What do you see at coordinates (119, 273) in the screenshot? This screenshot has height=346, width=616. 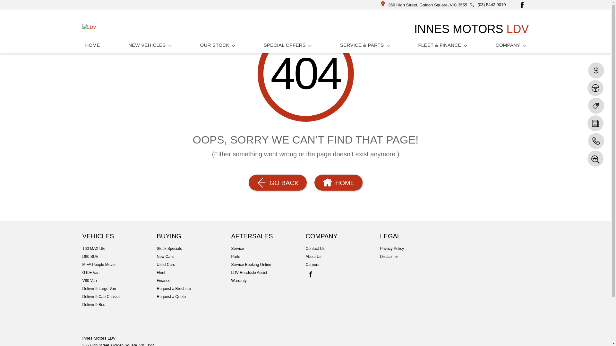 I see `G10+ Van` at bounding box center [119, 273].